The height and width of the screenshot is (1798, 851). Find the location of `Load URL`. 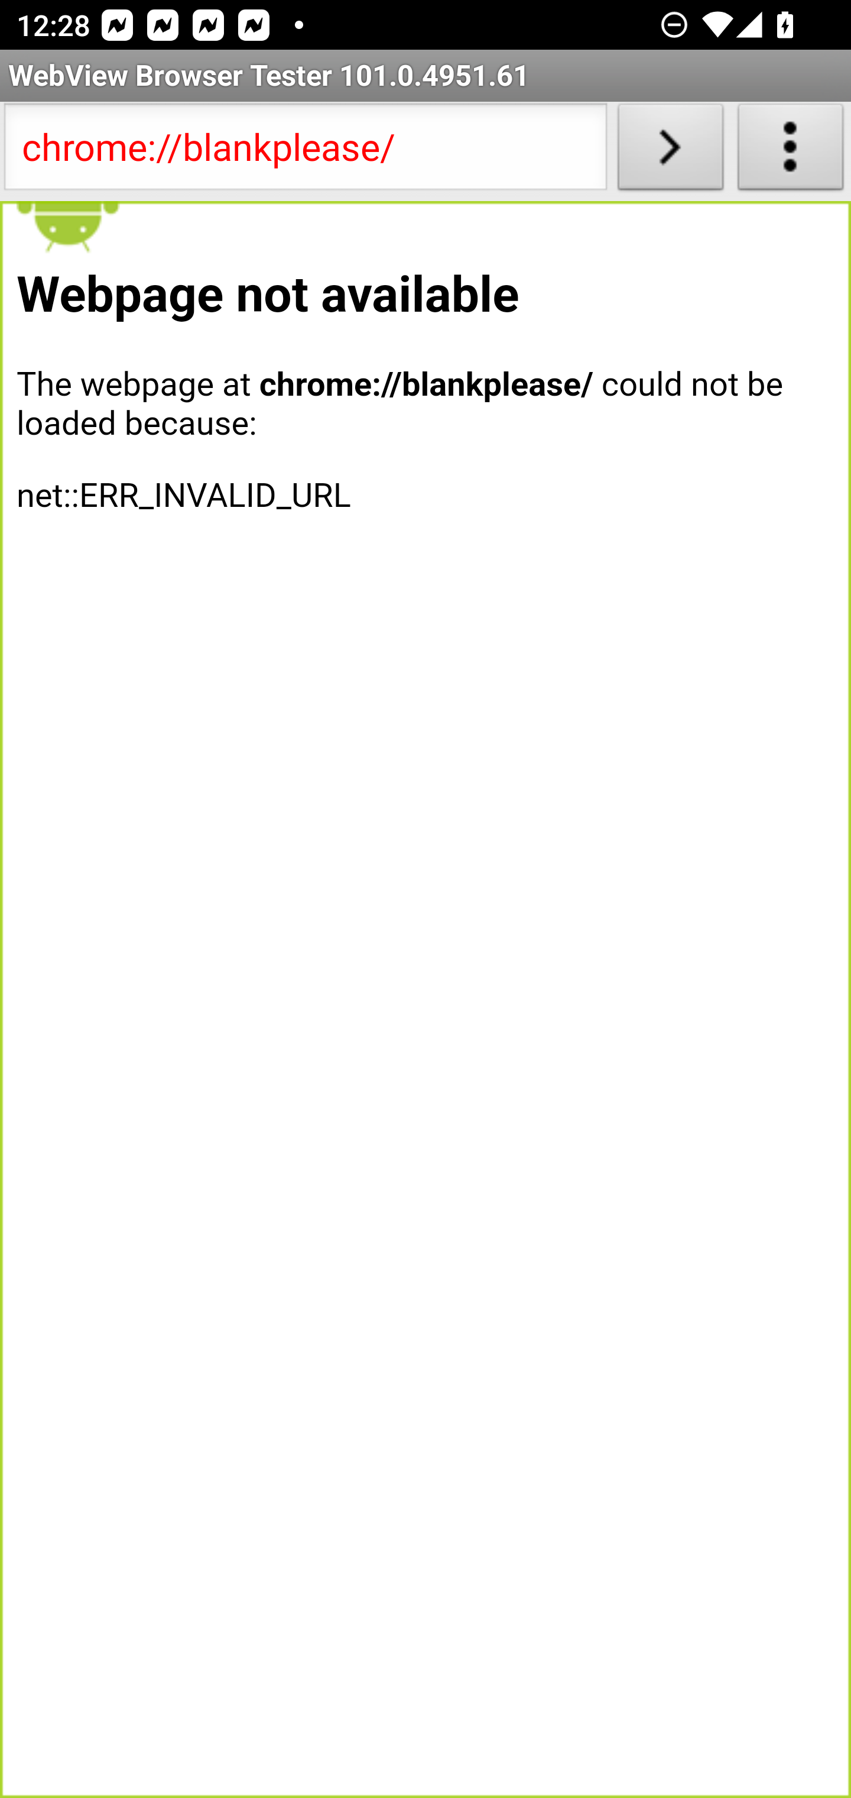

Load URL is located at coordinates (670, 151).